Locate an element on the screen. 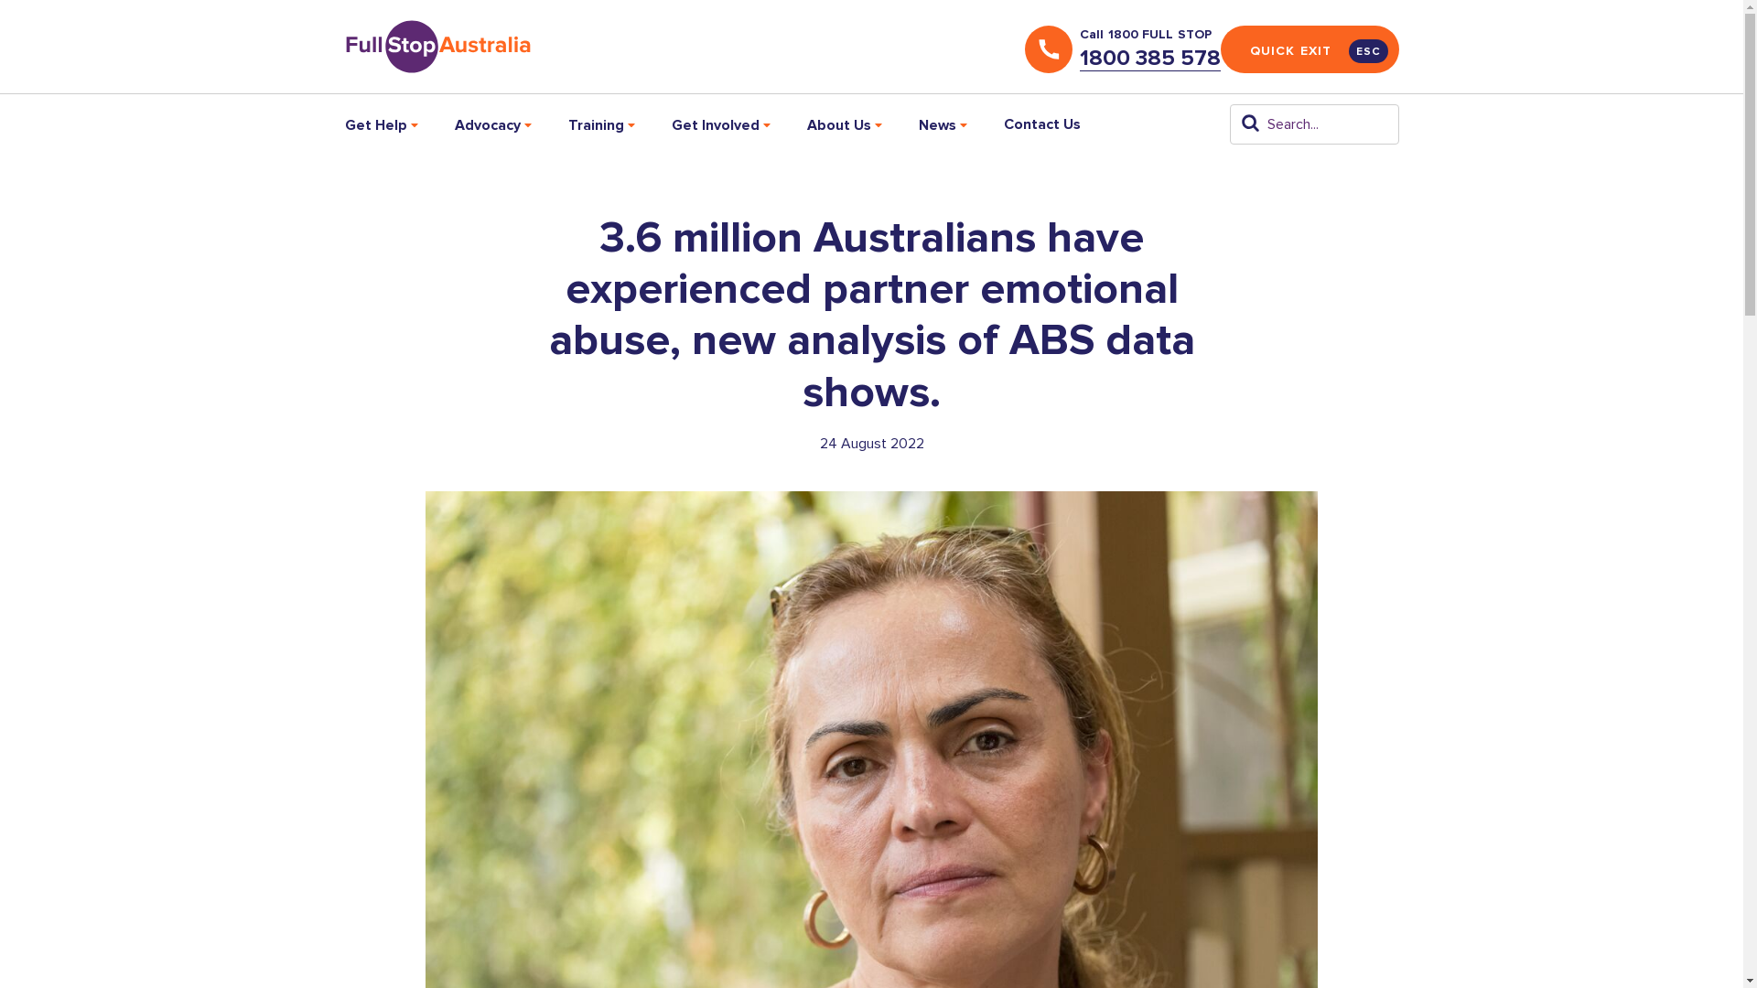  1800 385 578 is located at coordinates (1150, 58).